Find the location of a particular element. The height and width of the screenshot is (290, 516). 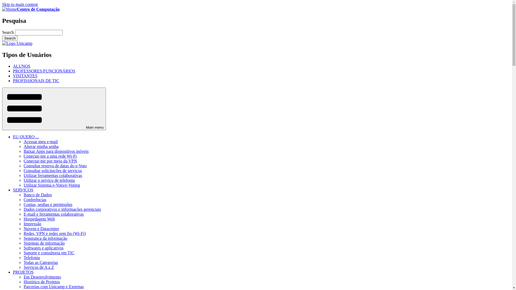

VISITANTES is located at coordinates (25, 76).